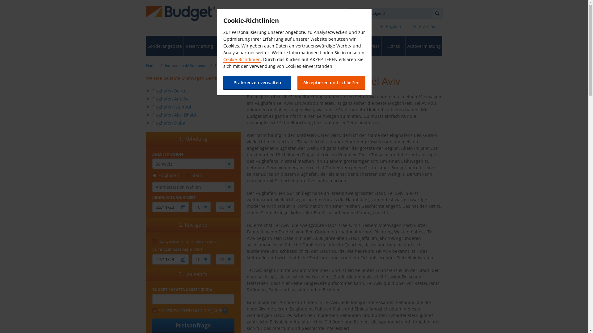 This screenshot has height=333, width=593. What do you see at coordinates (171, 107) in the screenshot?
I see `Flughafen Istanbul` at bounding box center [171, 107].